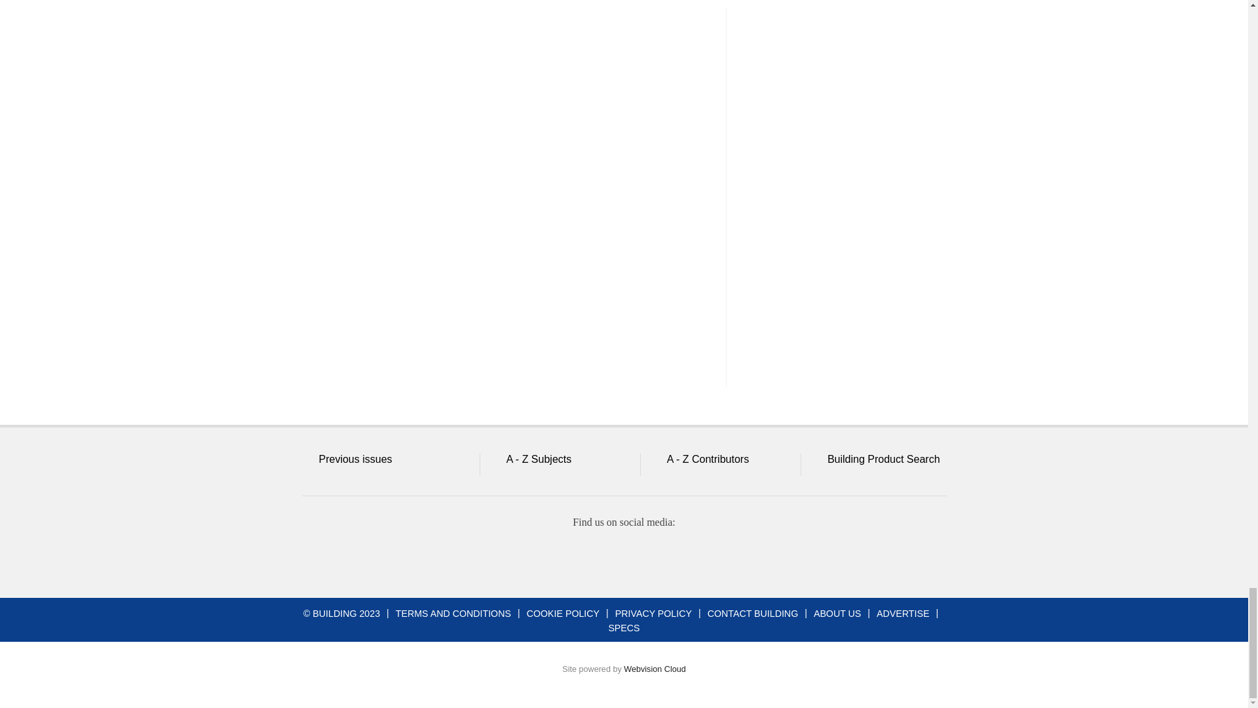  I want to click on Connect with us on Linked in, so click(623, 557).